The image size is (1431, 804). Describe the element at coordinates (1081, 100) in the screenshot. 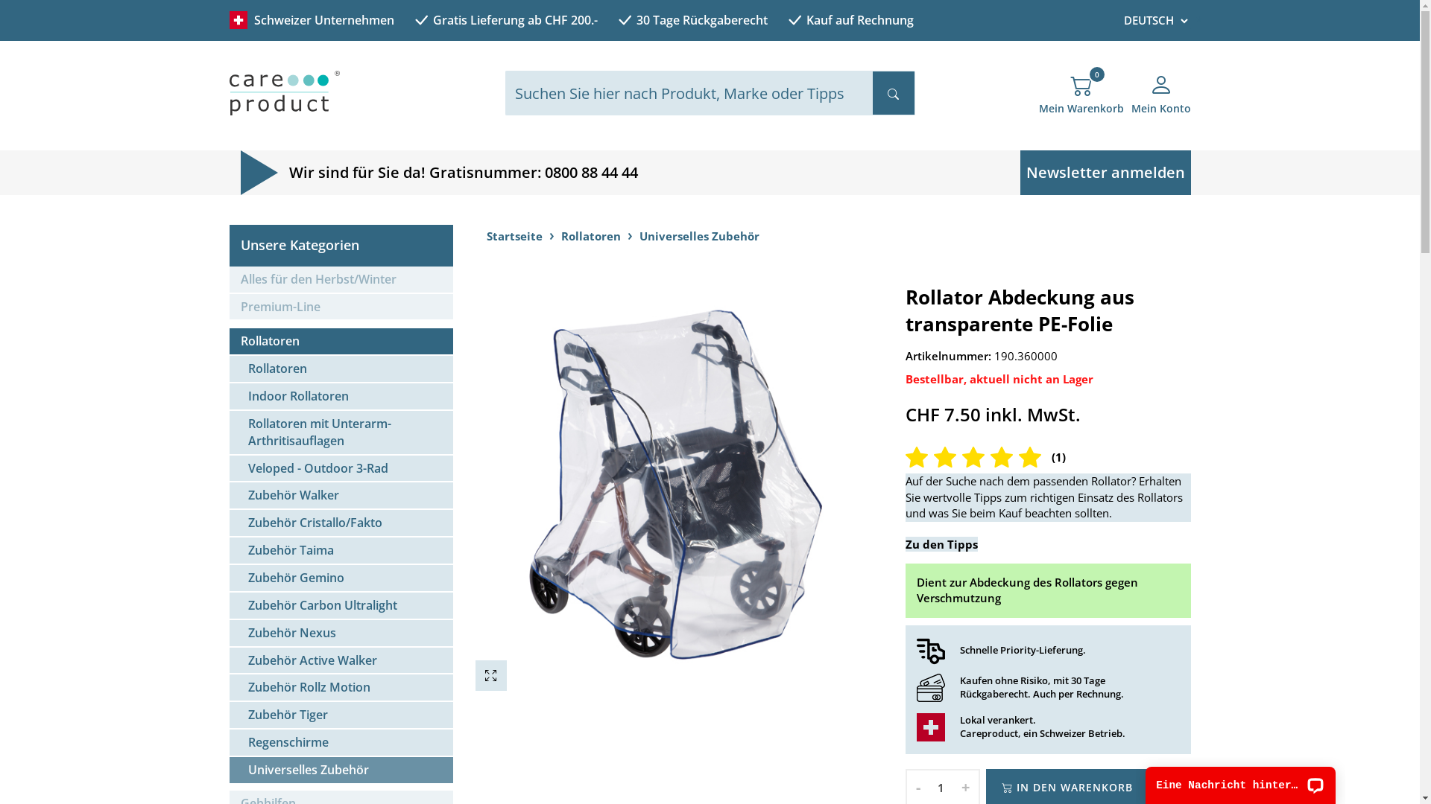

I see `0
Mein Warenkorb` at that location.